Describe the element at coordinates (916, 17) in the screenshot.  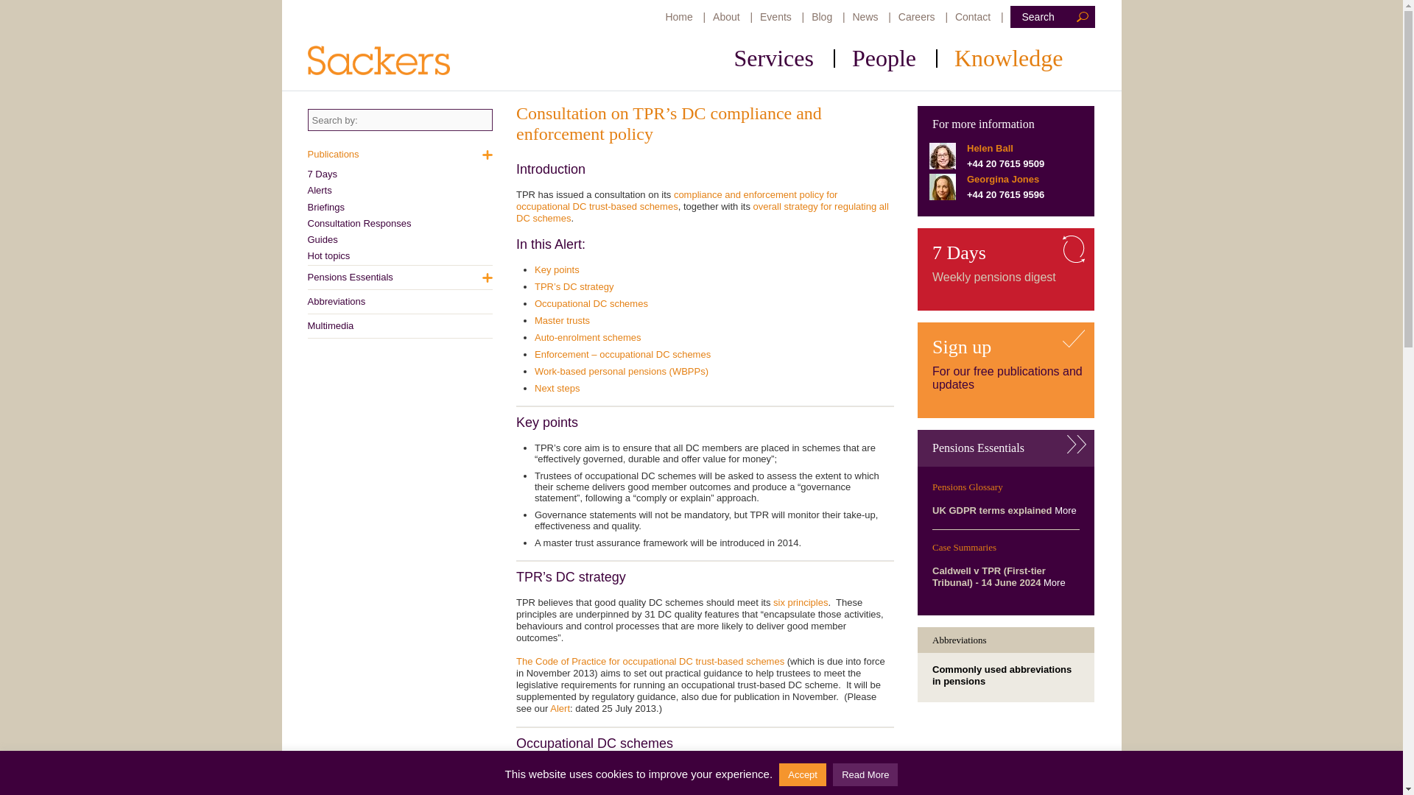
I see `Careers` at that location.